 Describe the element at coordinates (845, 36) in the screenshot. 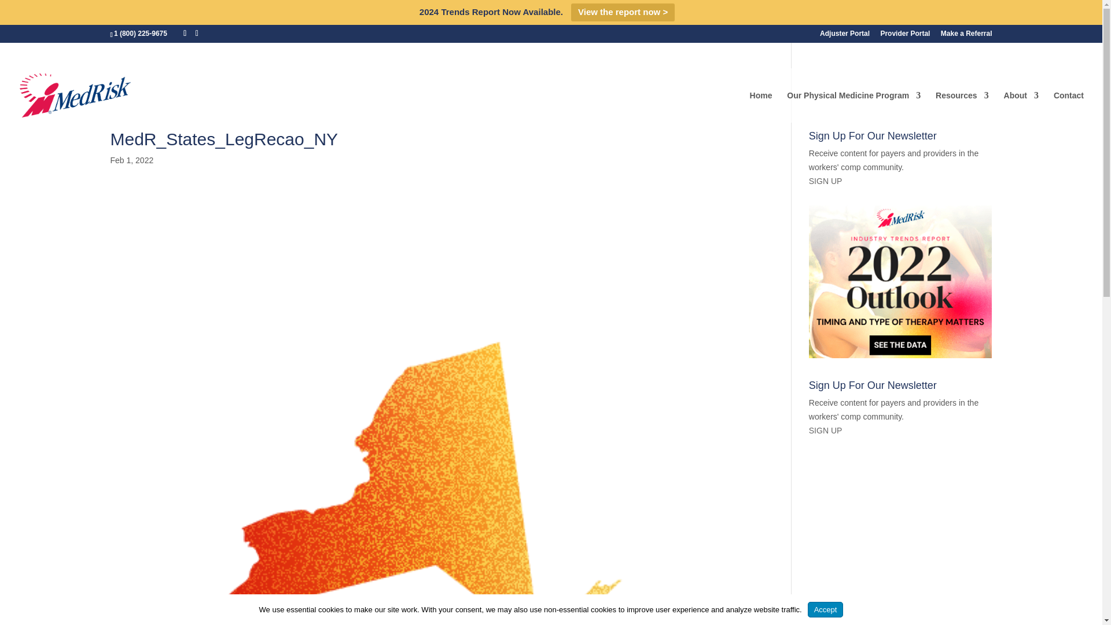

I see `Adjuster Portal` at that location.